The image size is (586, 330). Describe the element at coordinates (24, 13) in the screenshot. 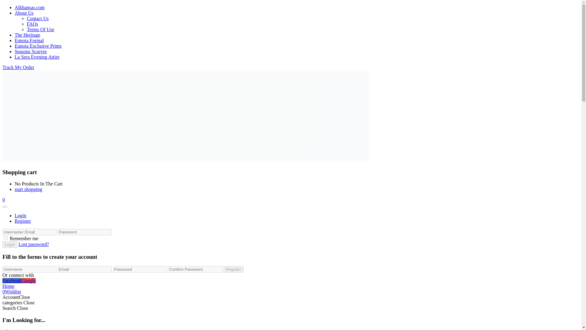

I see `About Us` at that location.